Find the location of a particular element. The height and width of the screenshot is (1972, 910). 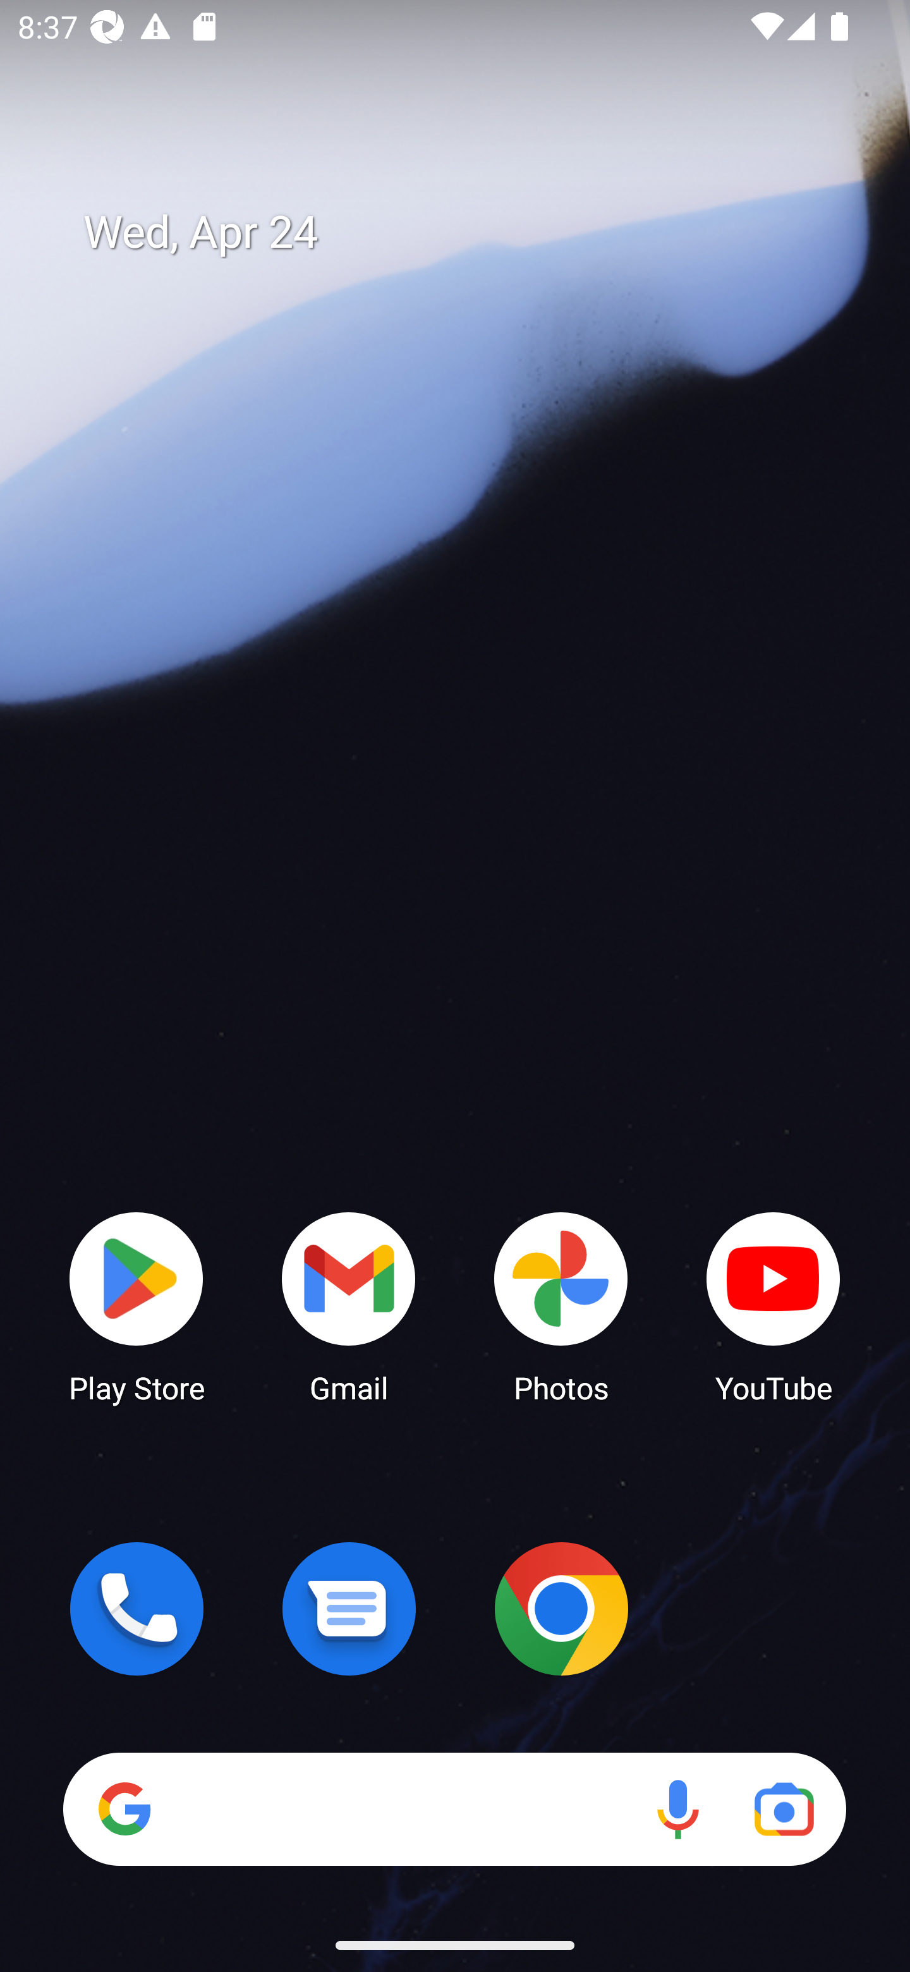

Gmail is located at coordinates (349, 1306).